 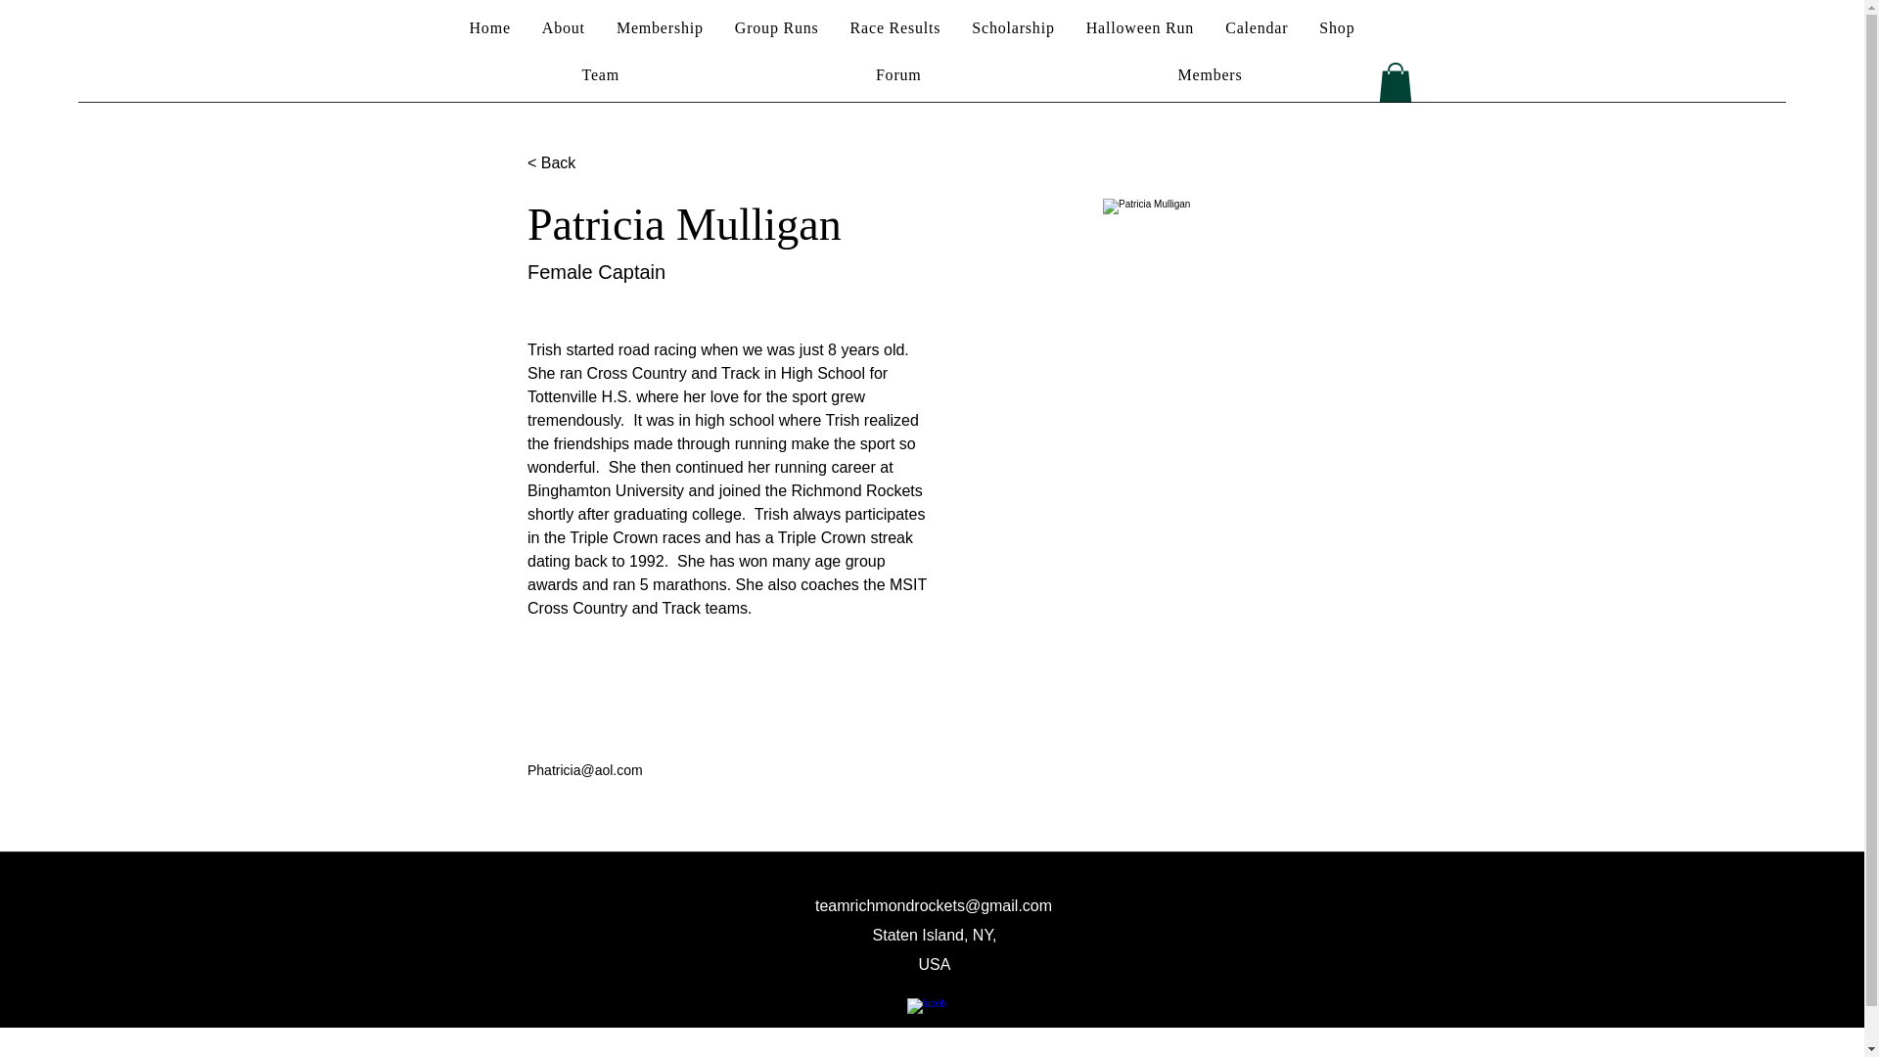 What do you see at coordinates (1012, 27) in the screenshot?
I see `Scholarship` at bounding box center [1012, 27].